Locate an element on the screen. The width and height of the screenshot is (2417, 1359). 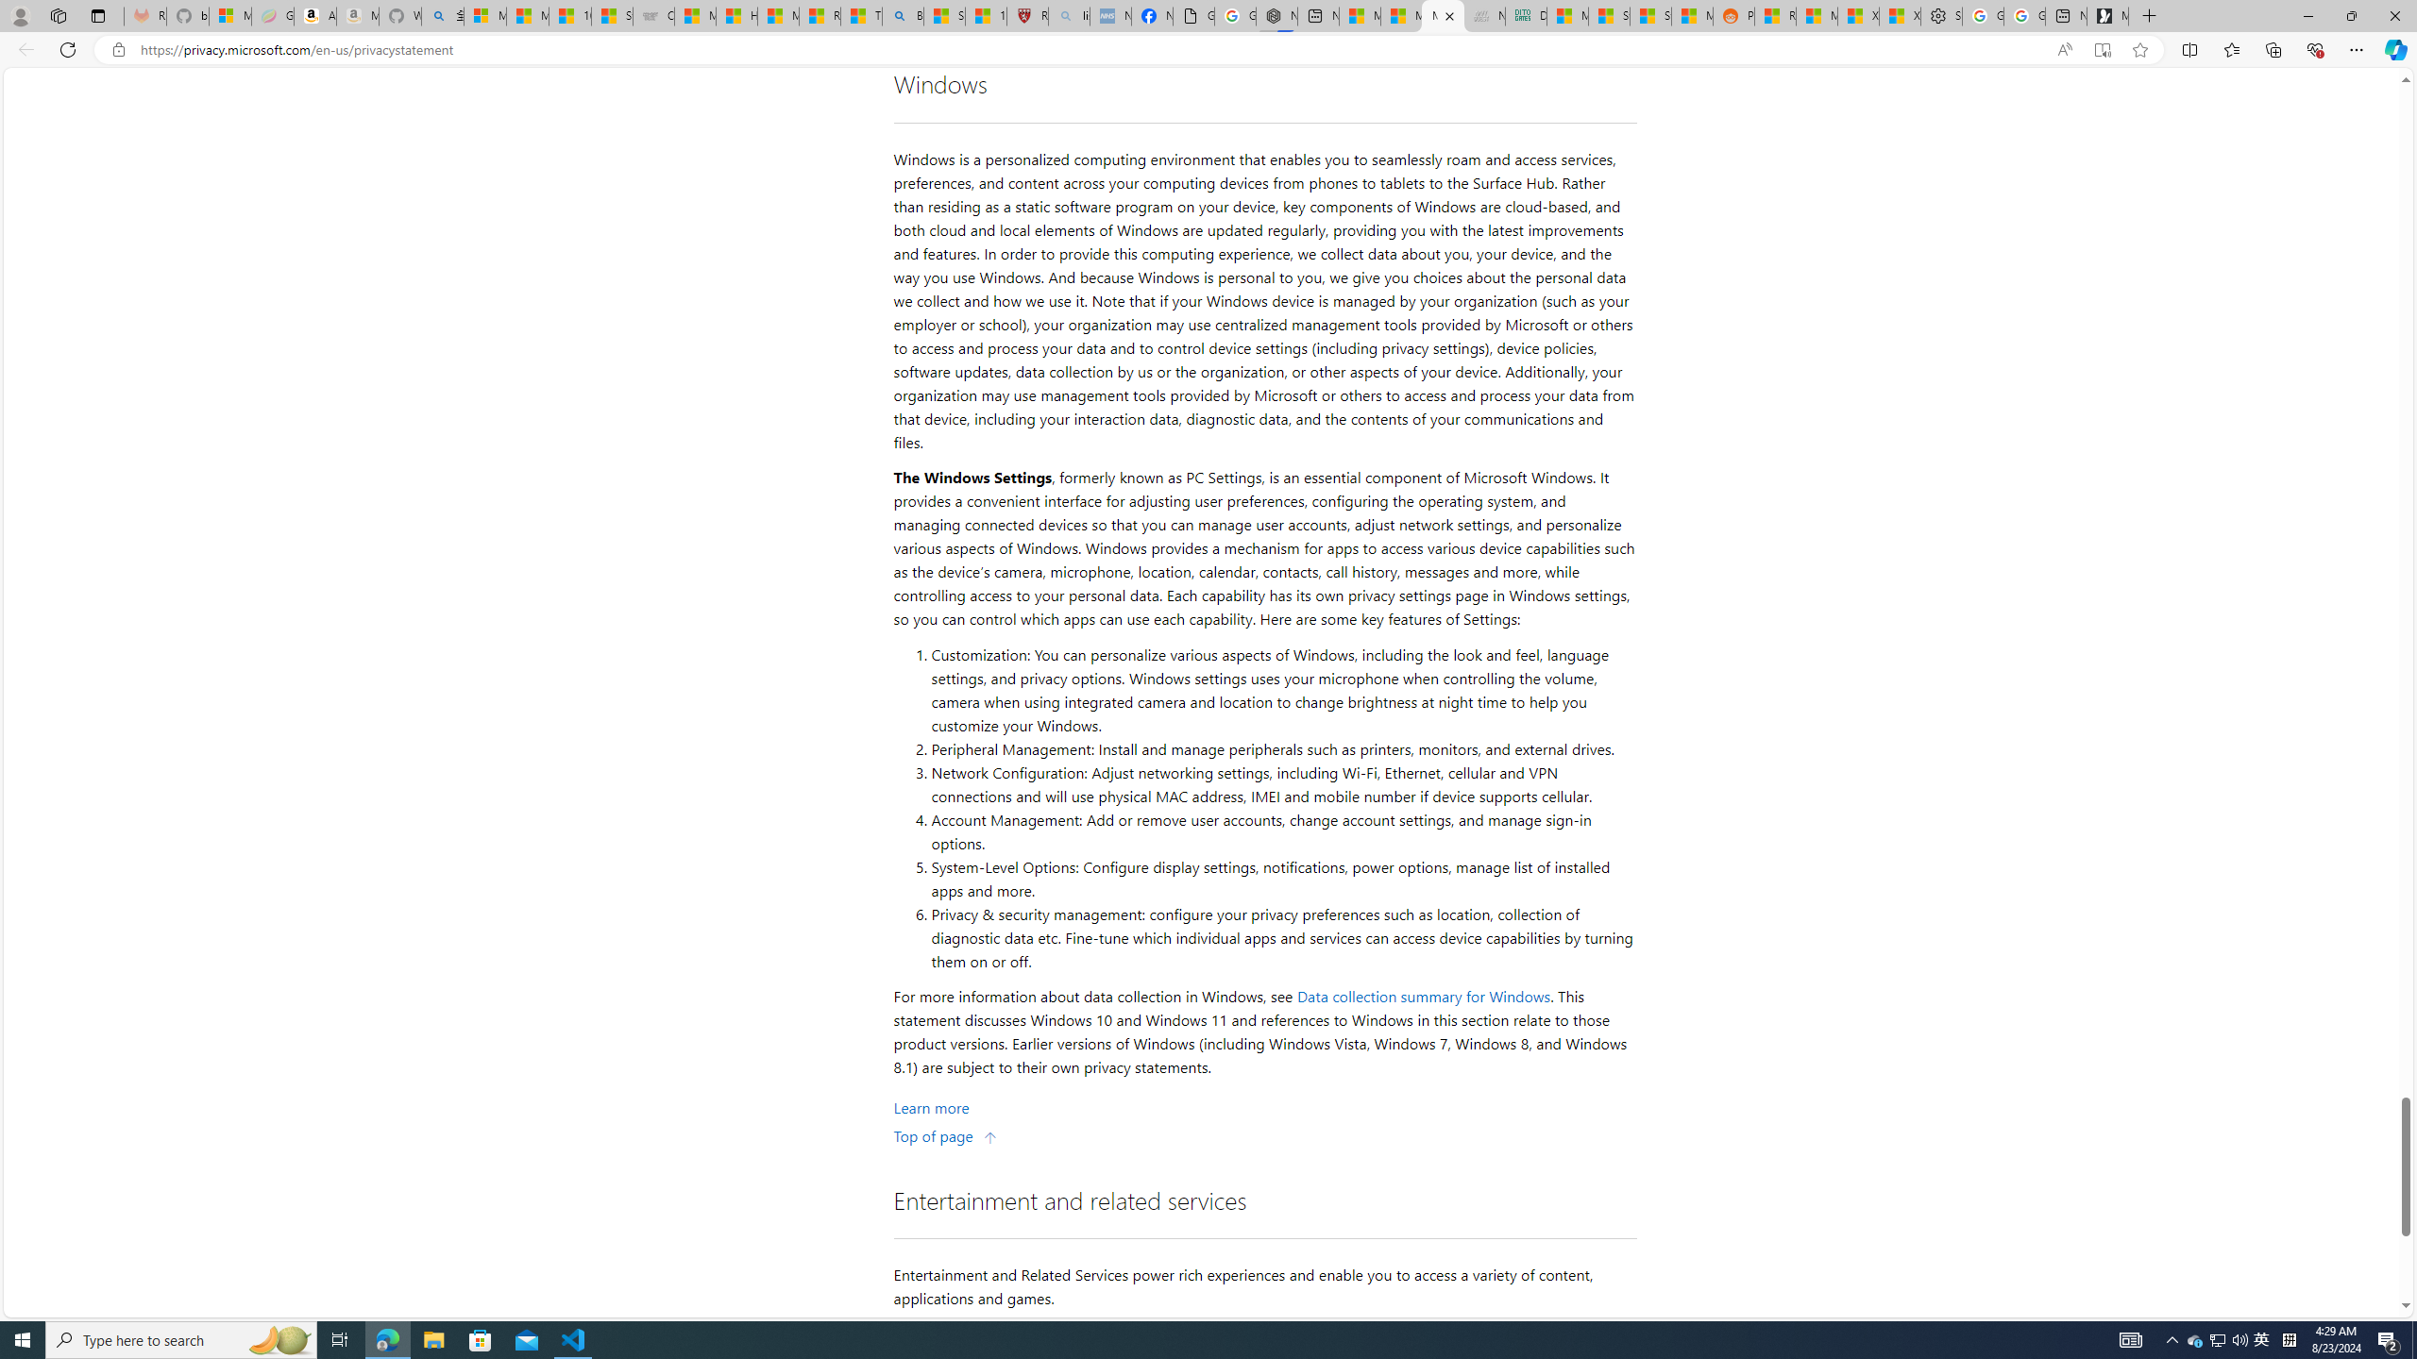
Learn More about Windows is located at coordinates (931, 1107).